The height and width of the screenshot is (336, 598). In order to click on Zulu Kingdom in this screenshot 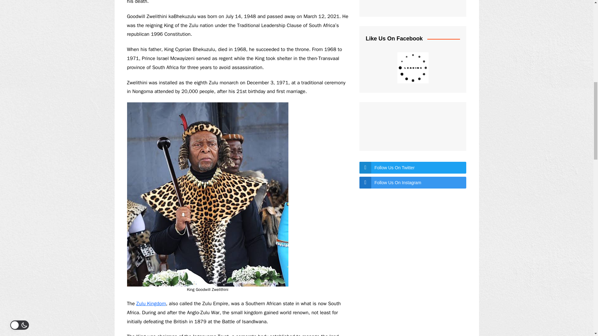, I will do `click(151, 304)`.